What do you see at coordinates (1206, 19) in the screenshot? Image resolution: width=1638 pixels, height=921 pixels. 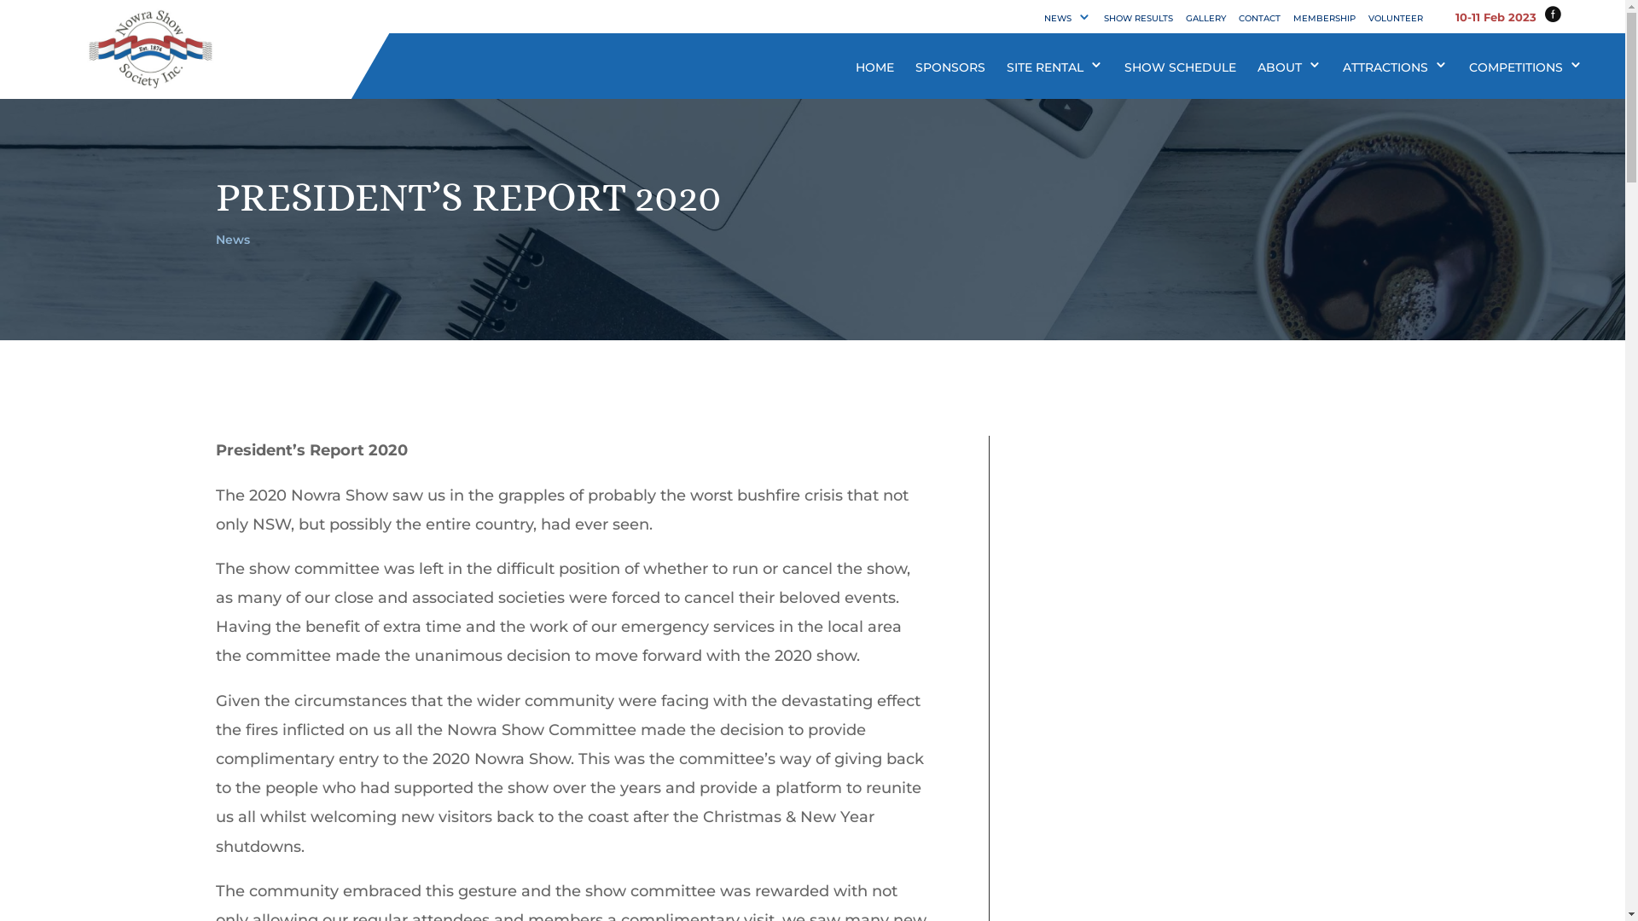 I see `GALLERY` at bounding box center [1206, 19].